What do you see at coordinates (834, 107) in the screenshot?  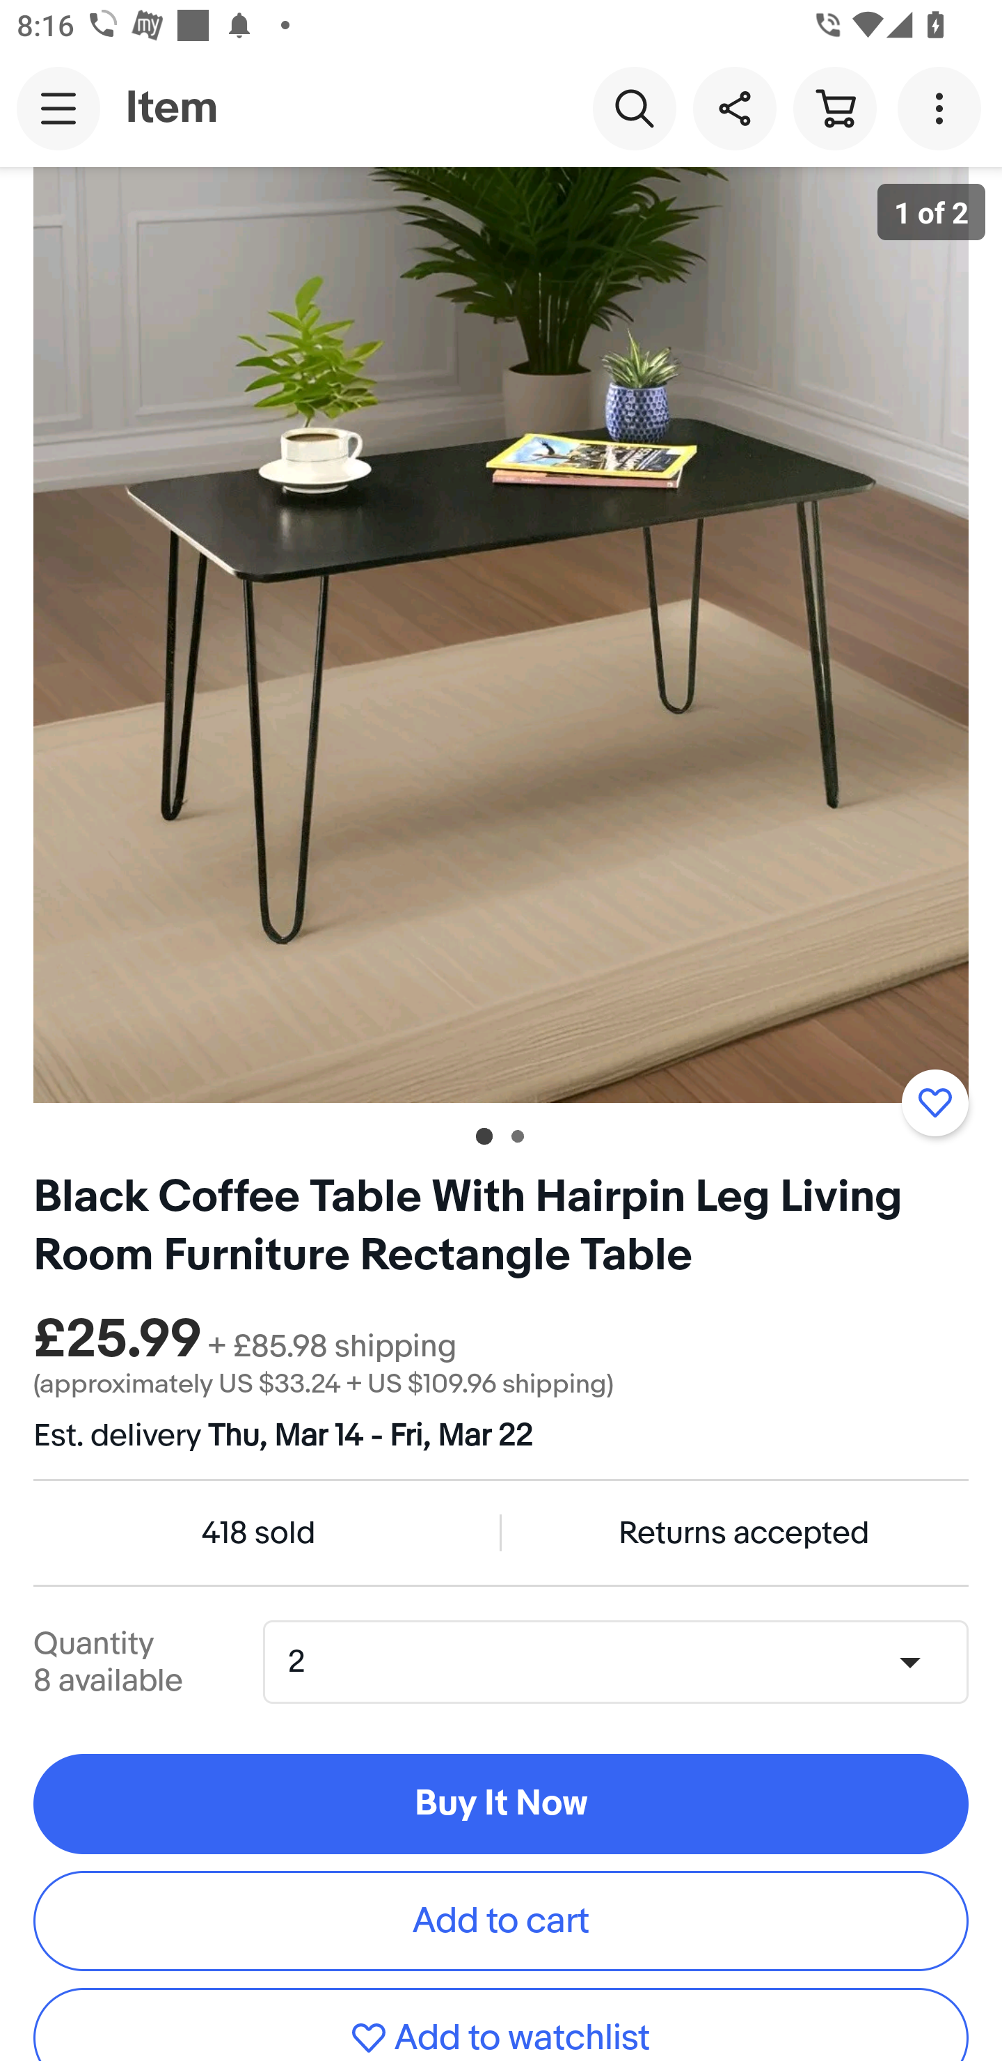 I see `Cart button shopping cart` at bounding box center [834, 107].